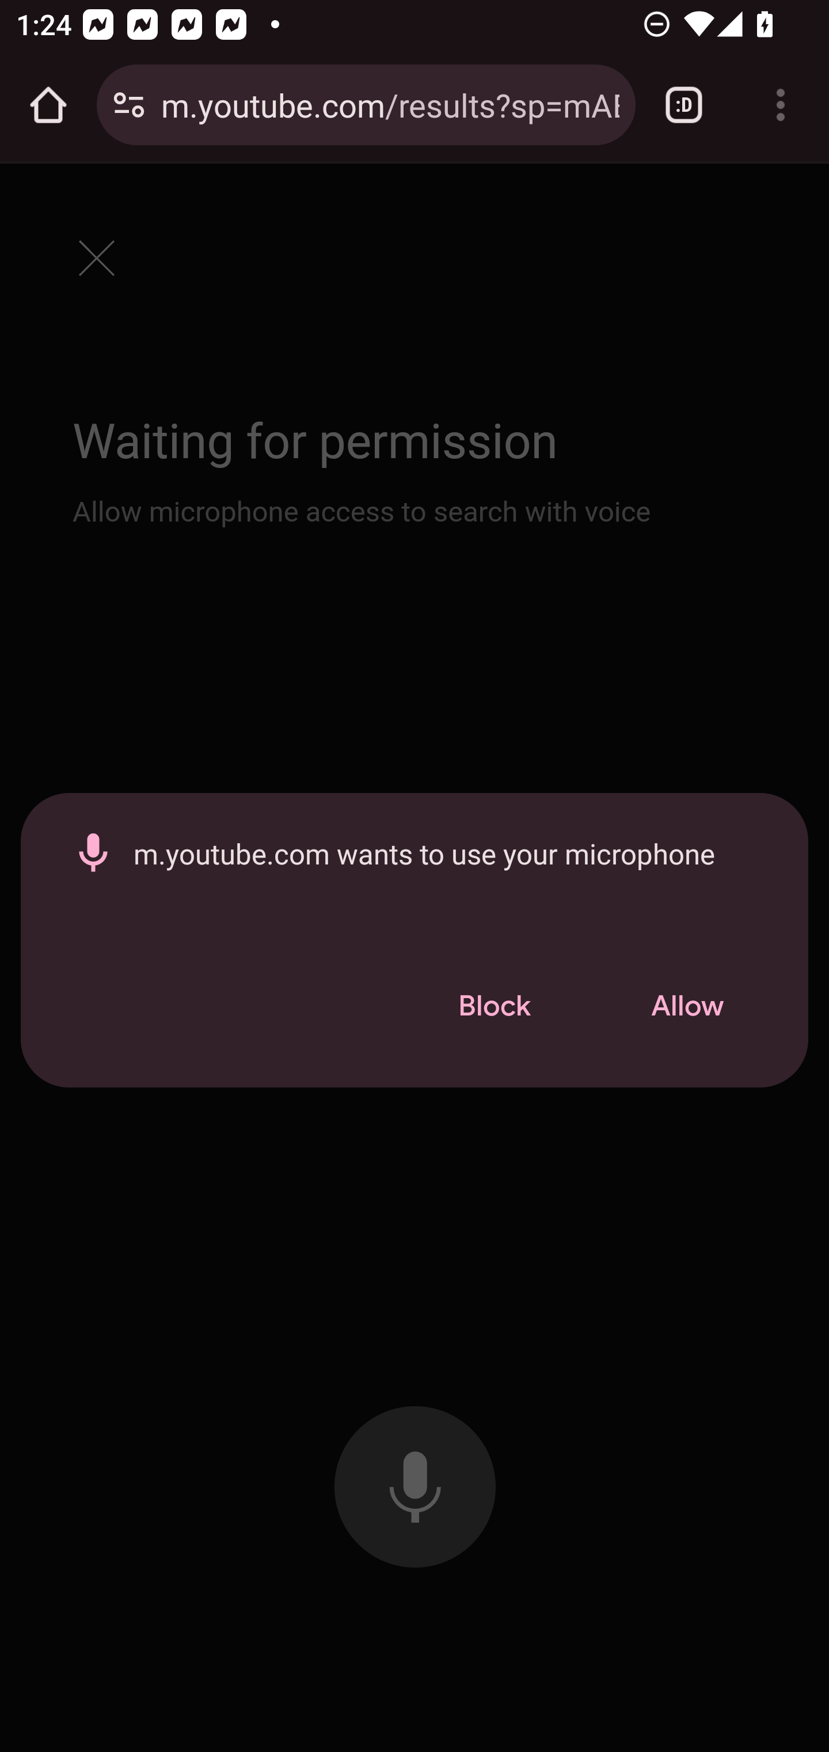 The width and height of the screenshot is (829, 1752). What do you see at coordinates (48, 105) in the screenshot?
I see `Open the home page` at bounding box center [48, 105].